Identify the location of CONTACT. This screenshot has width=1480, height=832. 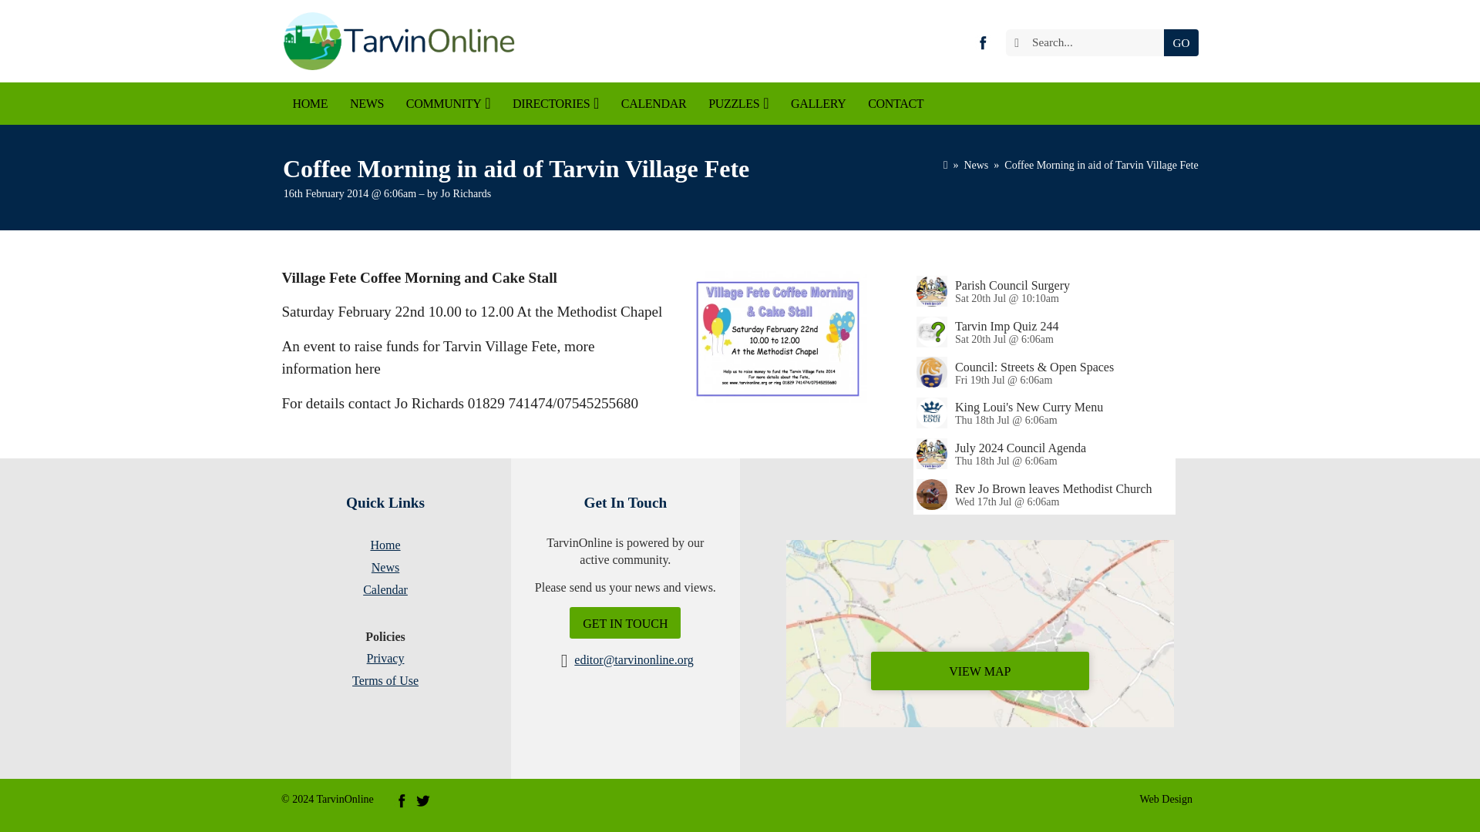
(896, 103).